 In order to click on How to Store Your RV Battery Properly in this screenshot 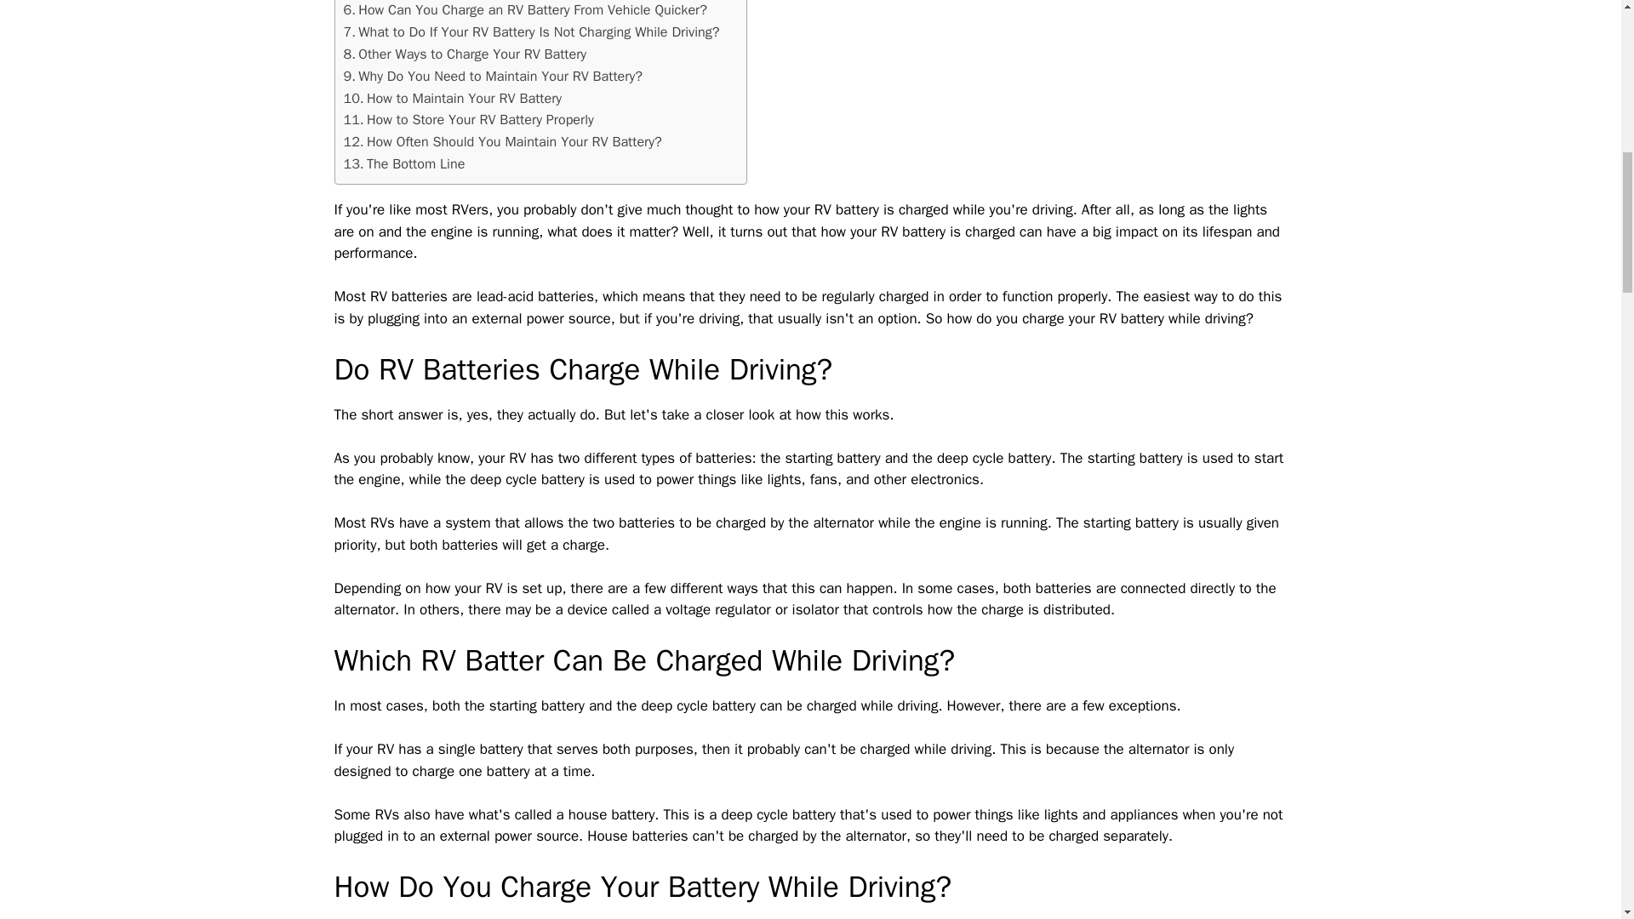, I will do `click(468, 119)`.